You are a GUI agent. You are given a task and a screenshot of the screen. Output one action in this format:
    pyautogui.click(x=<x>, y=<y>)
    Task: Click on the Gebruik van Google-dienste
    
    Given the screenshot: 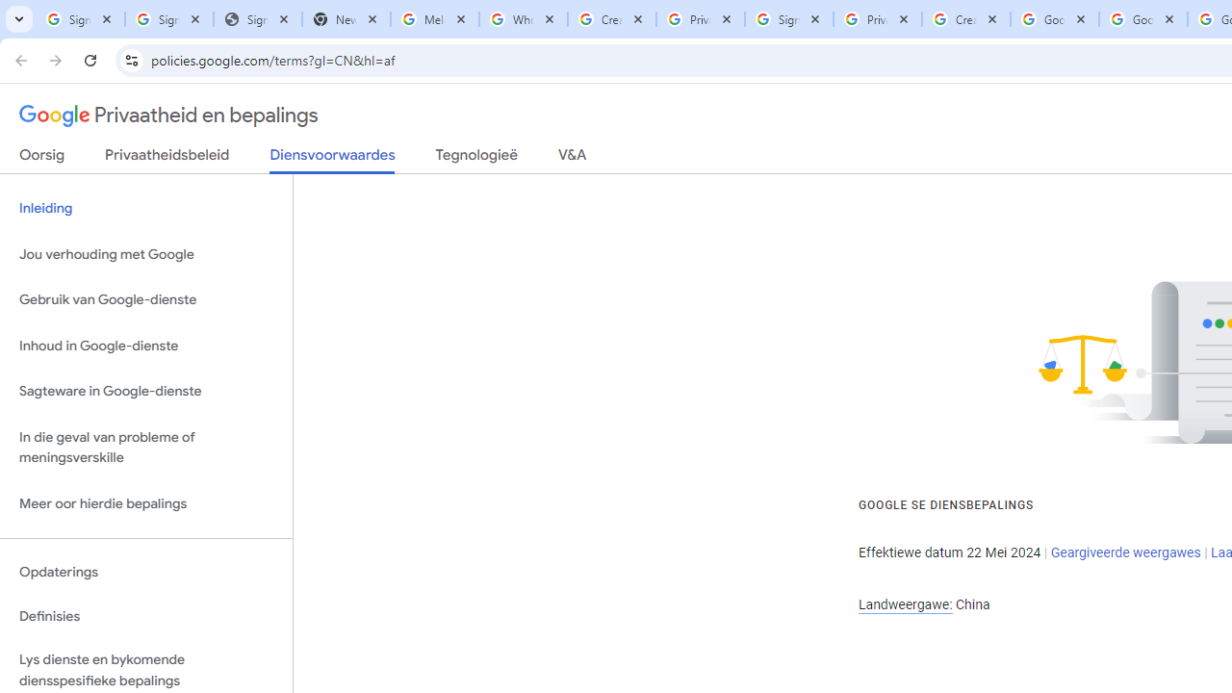 What is the action you would take?
    pyautogui.click(x=146, y=300)
    